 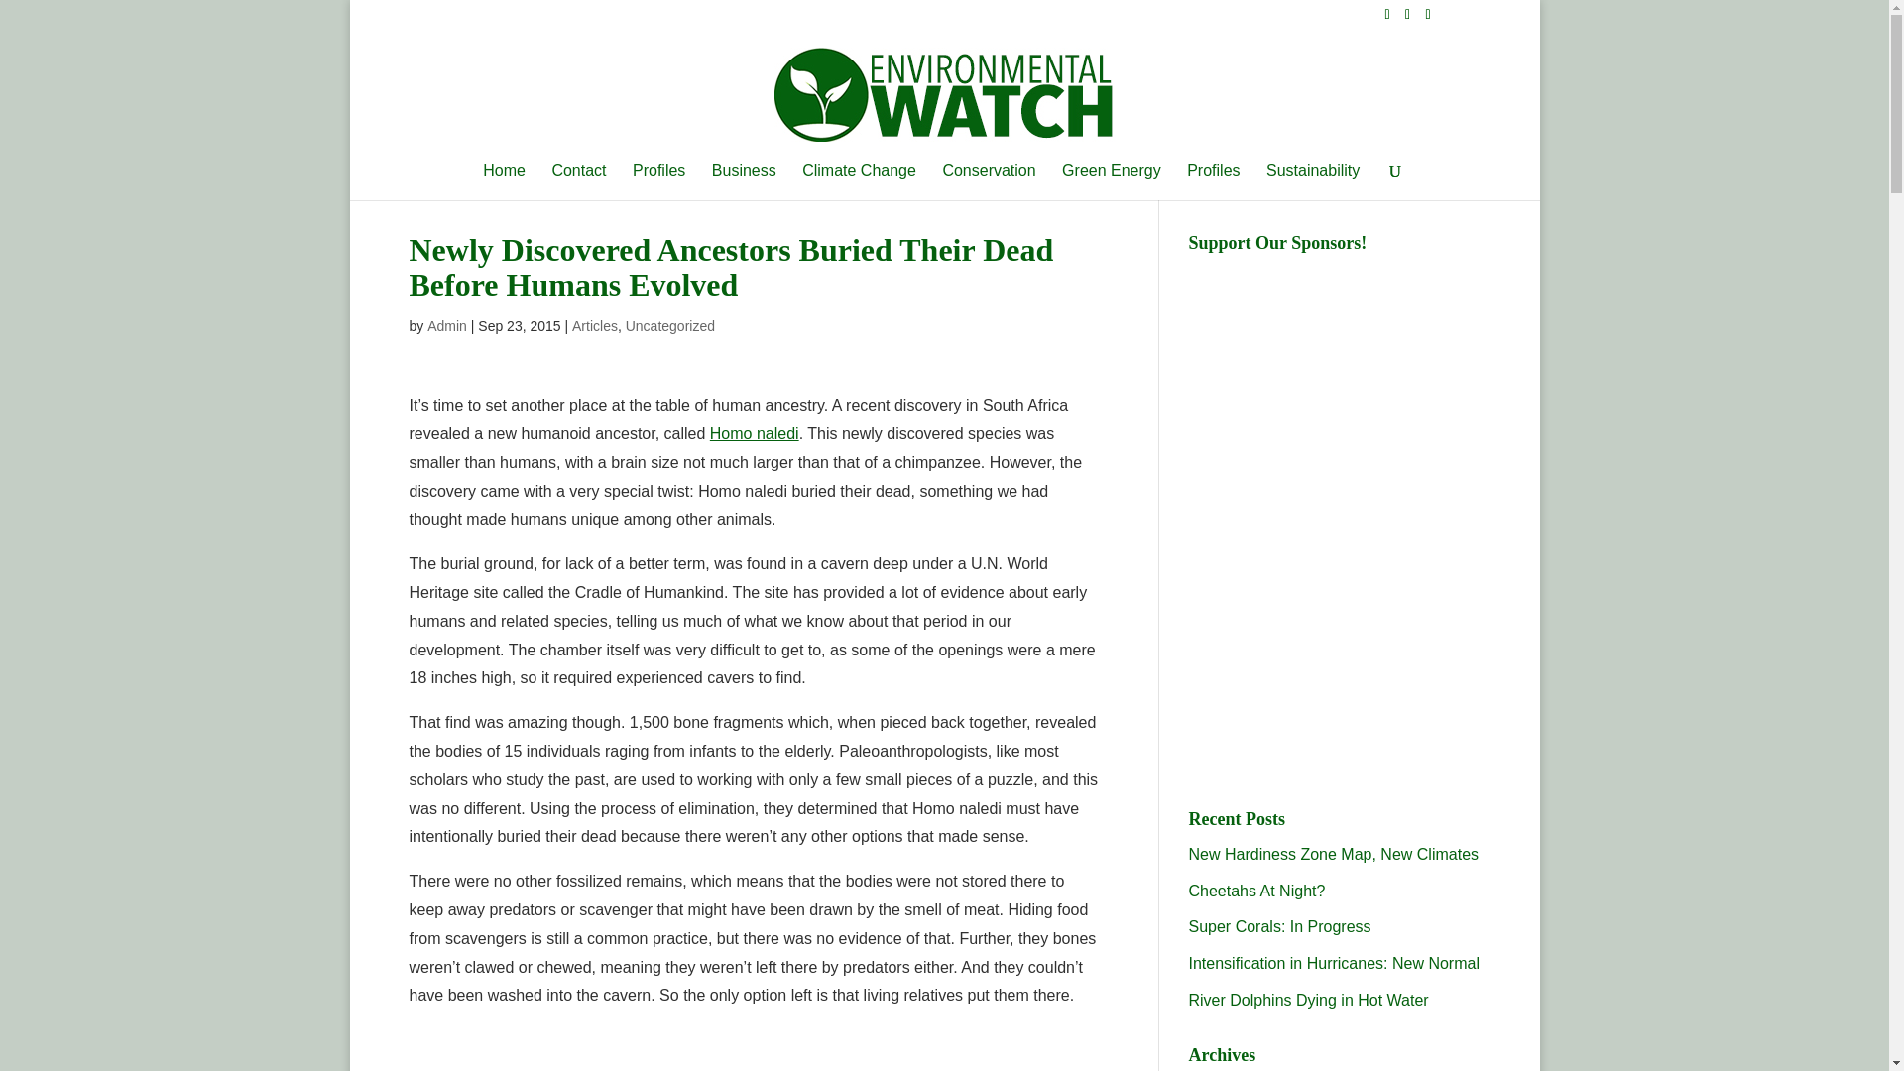 I want to click on Advertisement, so click(x=1337, y=645).